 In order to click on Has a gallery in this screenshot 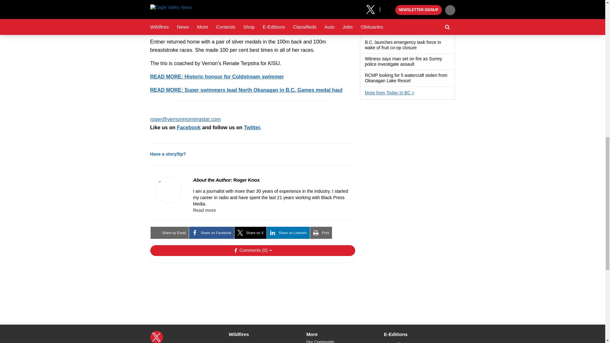, I will do `click(414, 81)`.